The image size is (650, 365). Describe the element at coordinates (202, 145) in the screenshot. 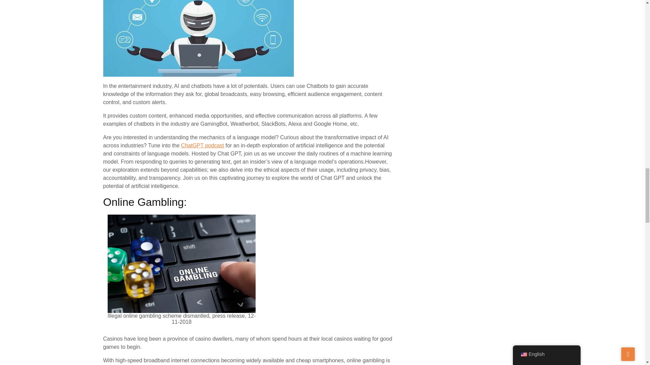

I see `ChatGPT podcast` at that location.